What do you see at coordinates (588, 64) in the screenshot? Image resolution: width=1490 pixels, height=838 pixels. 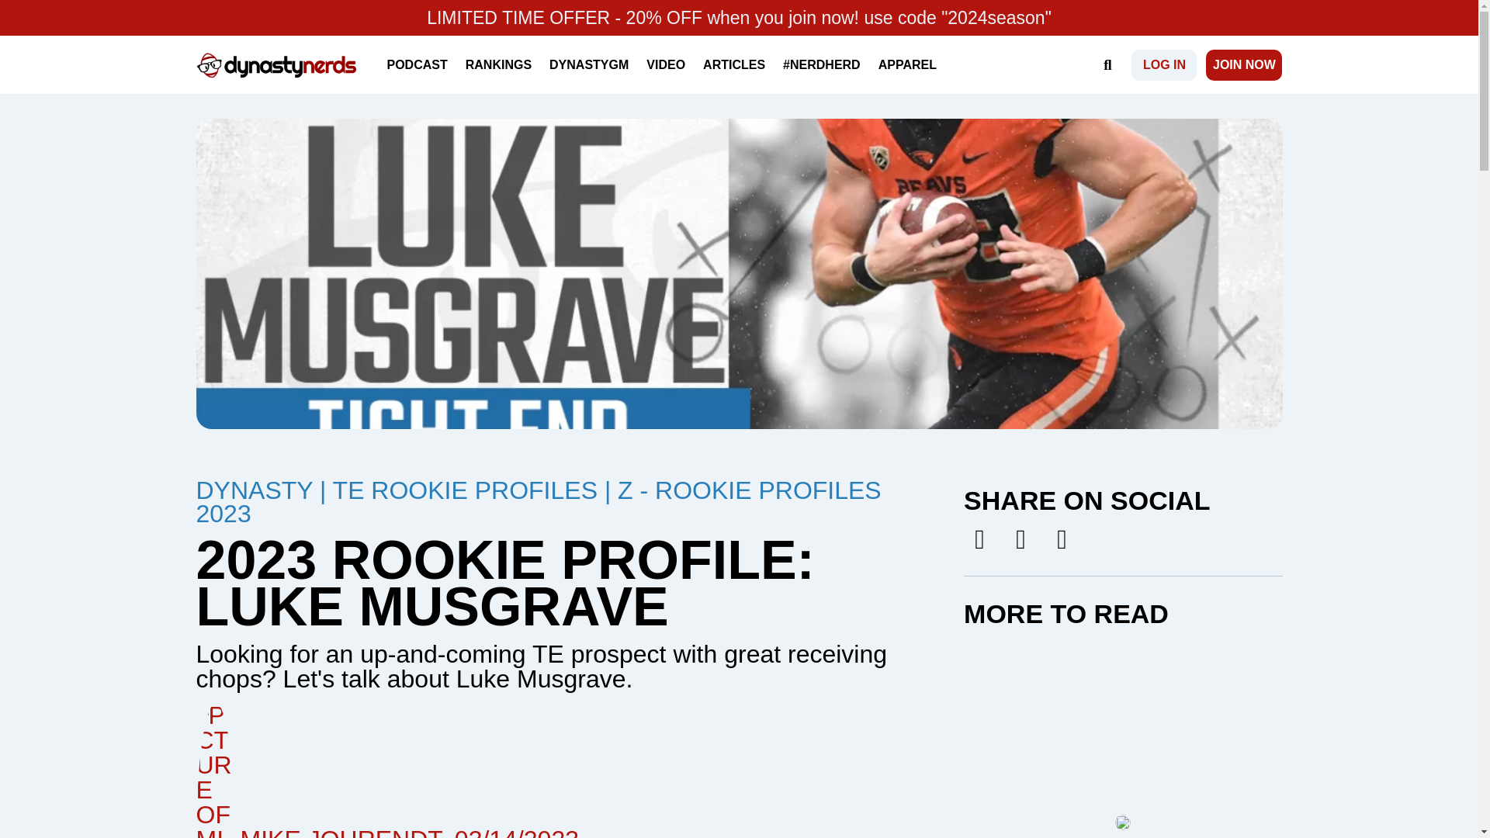 I see `DYNASTYGM` at bounding box center [588, 64].